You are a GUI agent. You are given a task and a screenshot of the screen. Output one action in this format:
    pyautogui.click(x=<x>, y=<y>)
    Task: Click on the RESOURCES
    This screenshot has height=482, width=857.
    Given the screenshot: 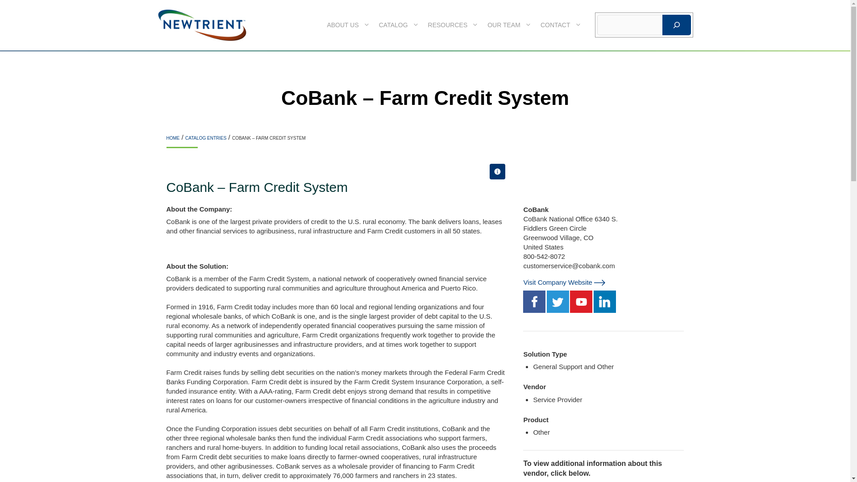 What is the action you would take?
    pyautogui.click(x=453, y=25)
    